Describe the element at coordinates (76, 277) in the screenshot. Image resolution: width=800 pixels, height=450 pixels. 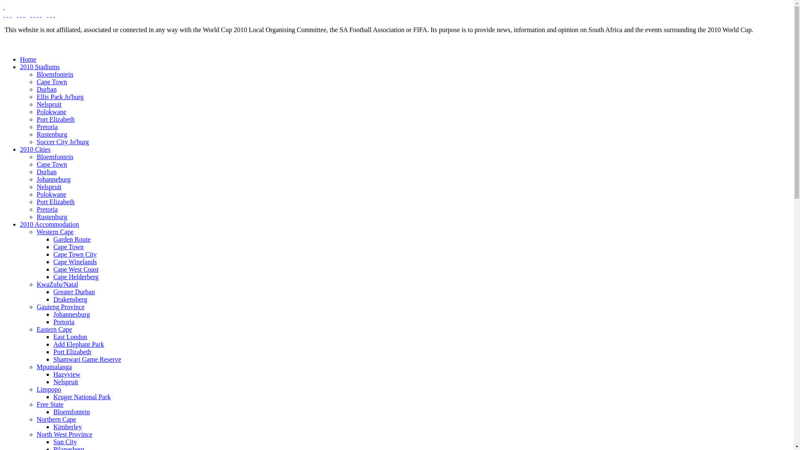
I see `Cape Helderberg` at that location.